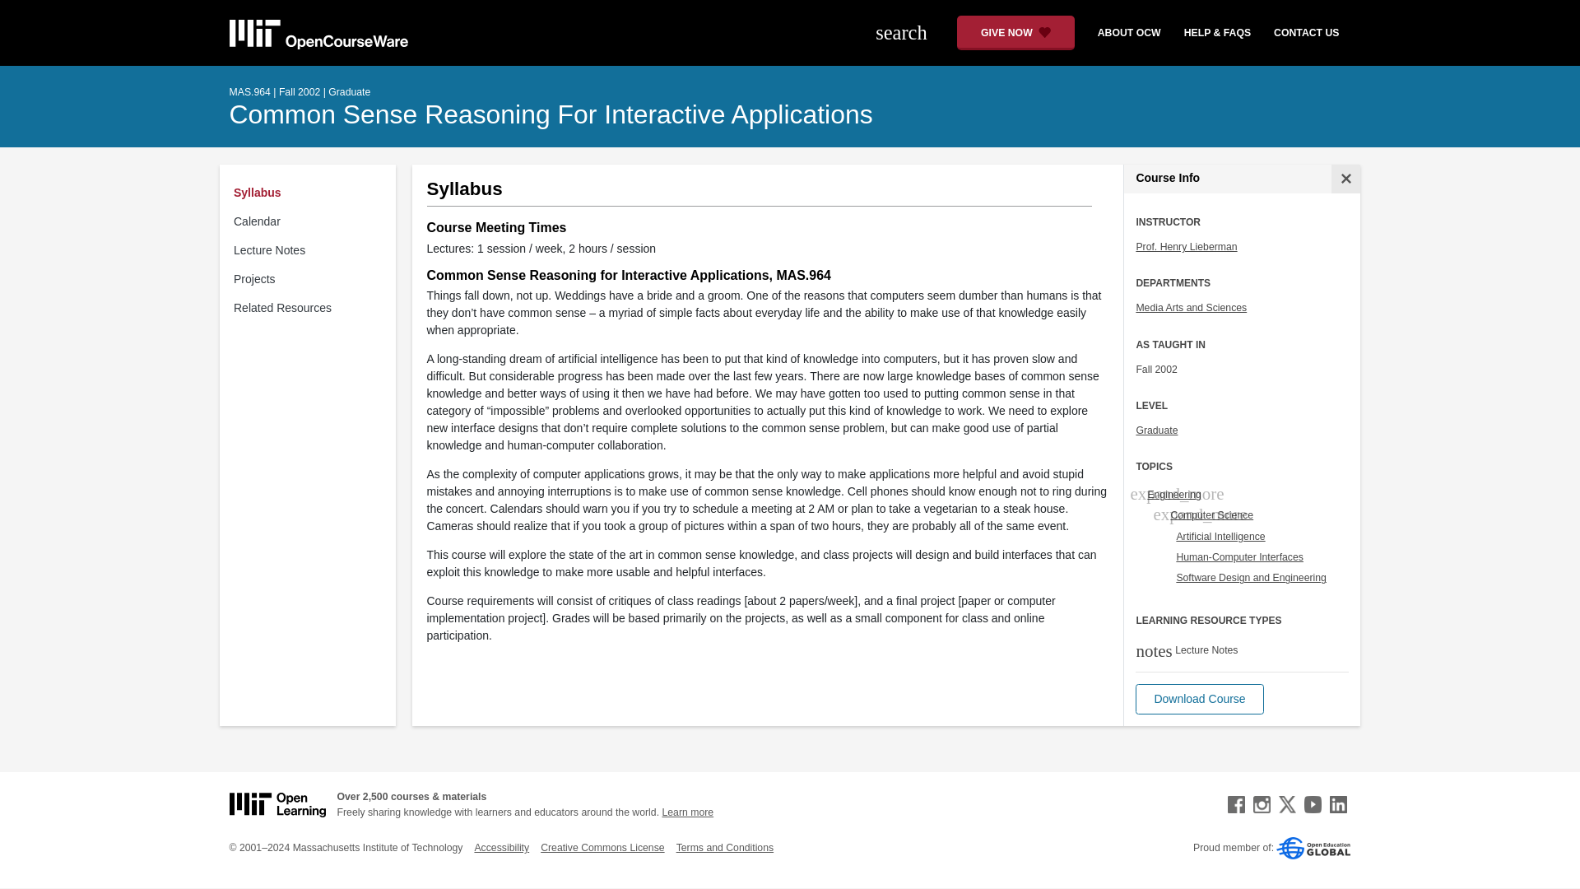 The width and height of the screenshot is (1580, 889). What do you see at coordinates (1015, 33) in the screenshot?
I see `GIVE NOW` at bounding box center [1015, 33].